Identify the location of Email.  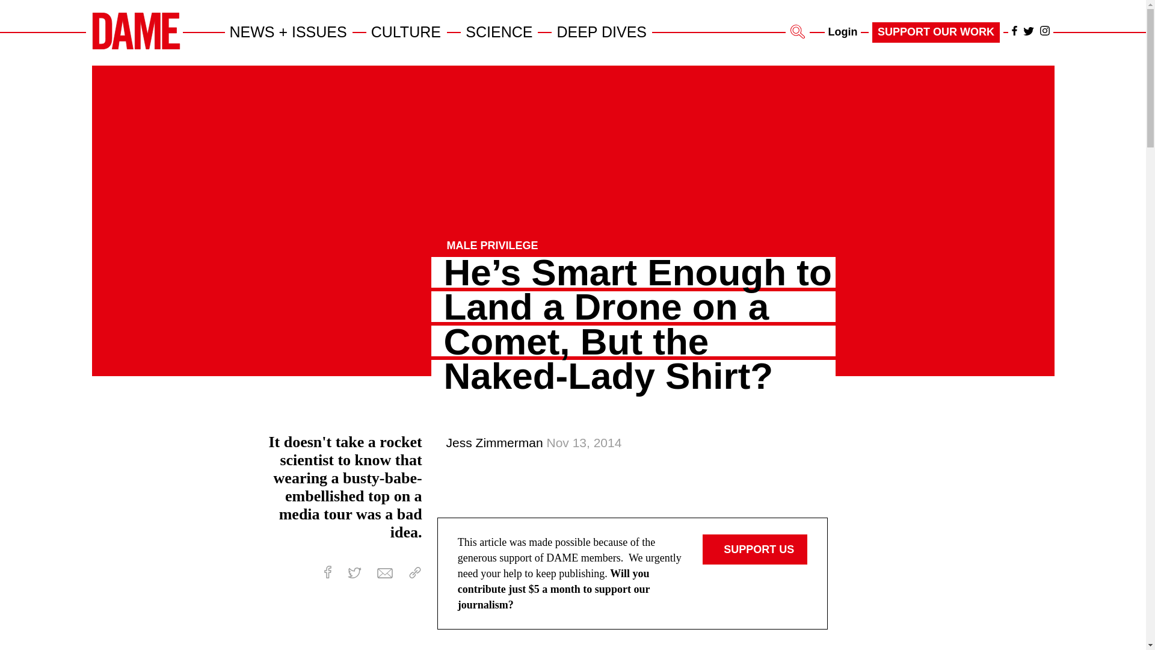
(385, 573).